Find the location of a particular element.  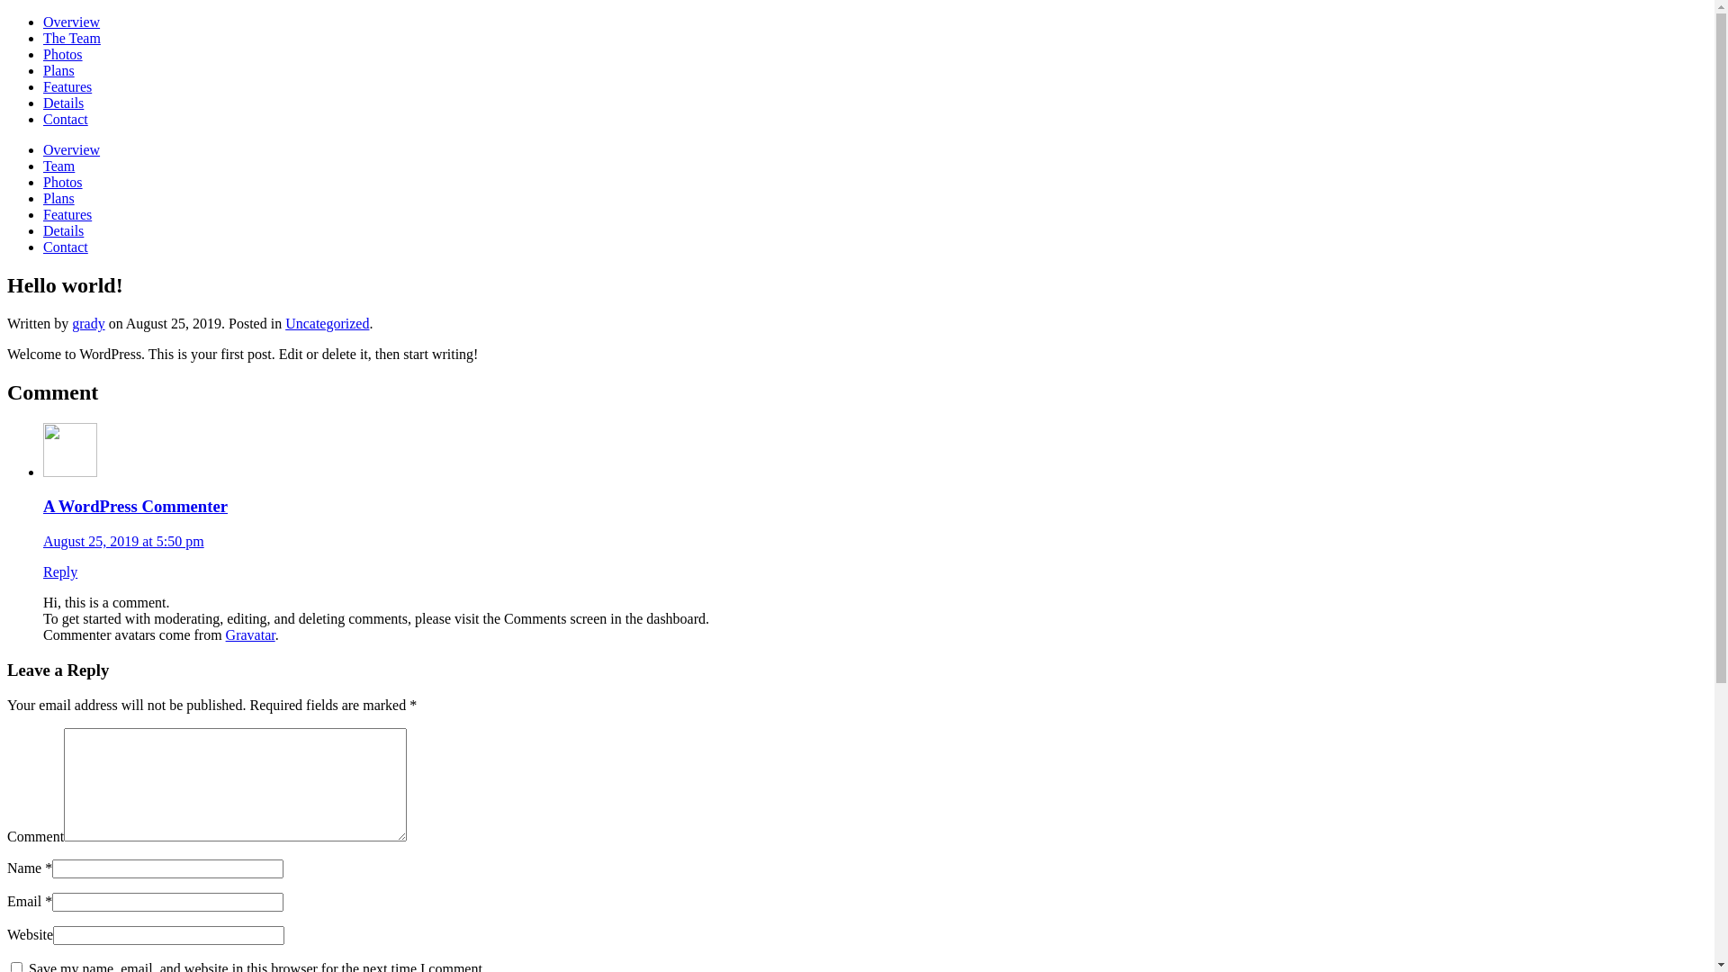

Contact is located at coordinates (66, 247).